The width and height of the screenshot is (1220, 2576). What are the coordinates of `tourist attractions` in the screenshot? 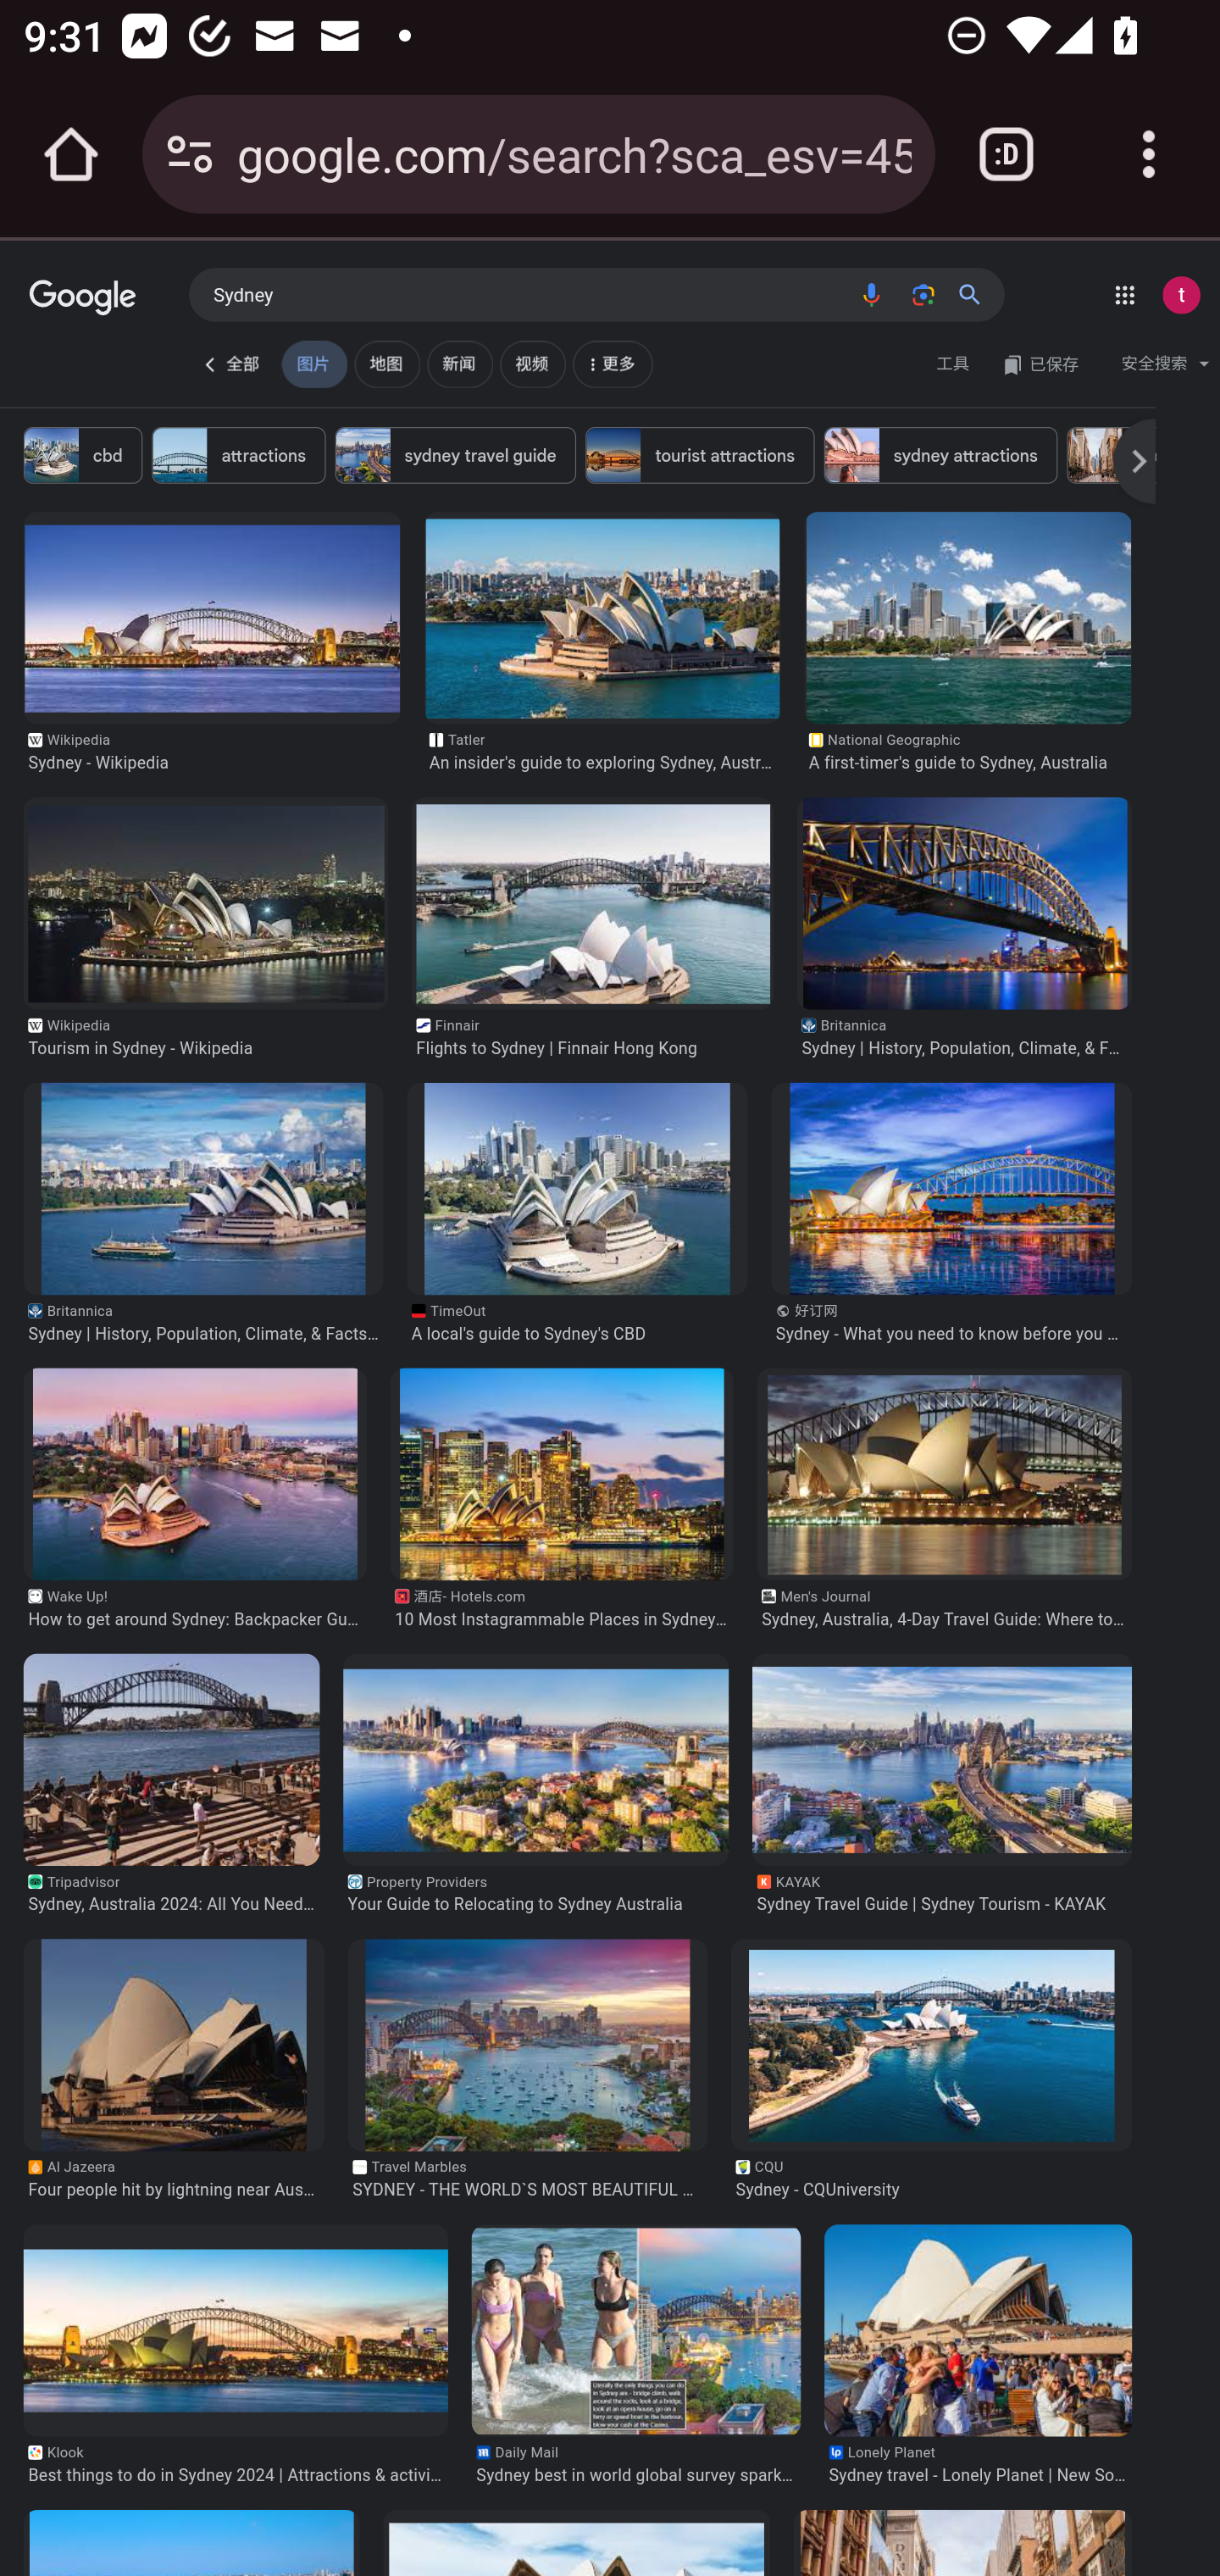 It's located at (698, 454).